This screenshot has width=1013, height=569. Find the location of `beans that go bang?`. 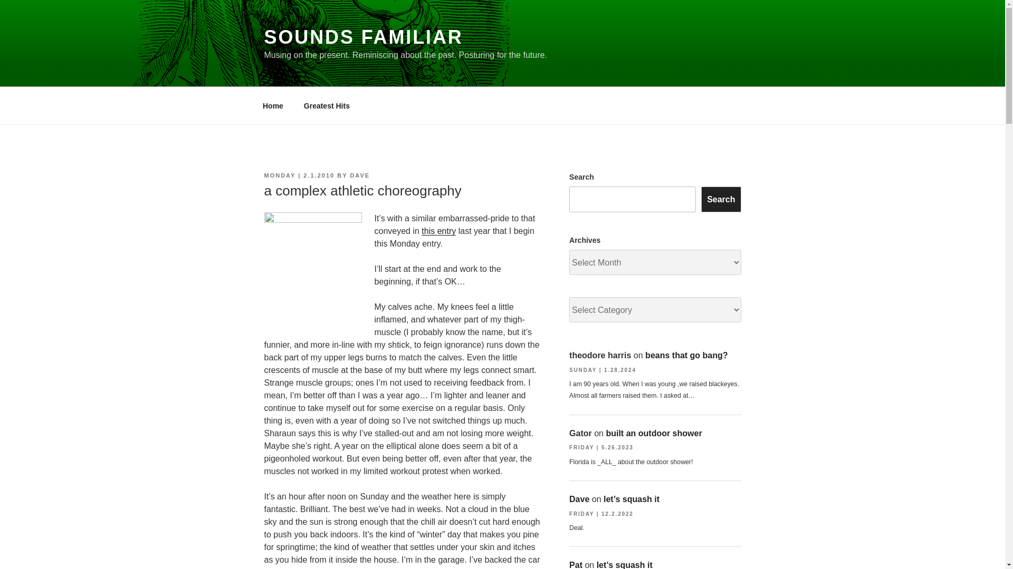

beans that go bang? is located at coordinates (686, 355).